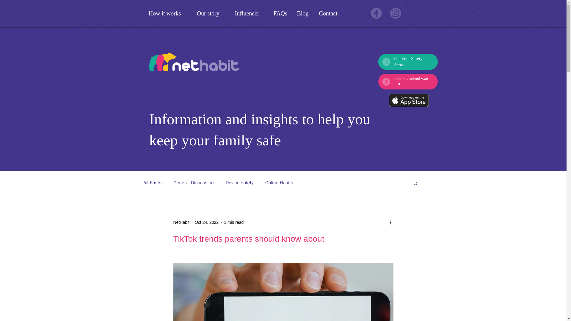 Image resolution: width=571 pixels, height=321 pixels. Describe the element at coordinates (193, 183) in the screenshot. I see `General Discussion` at that location.